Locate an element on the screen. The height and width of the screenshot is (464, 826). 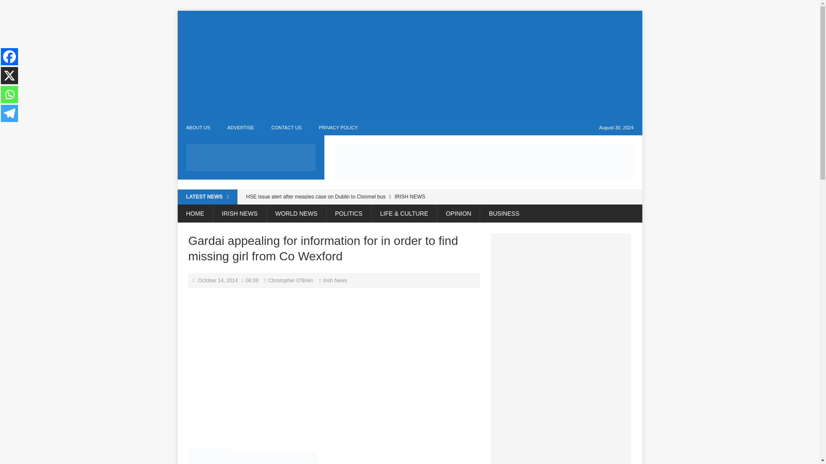
Whatsapp is located at coordinates (9, 94).